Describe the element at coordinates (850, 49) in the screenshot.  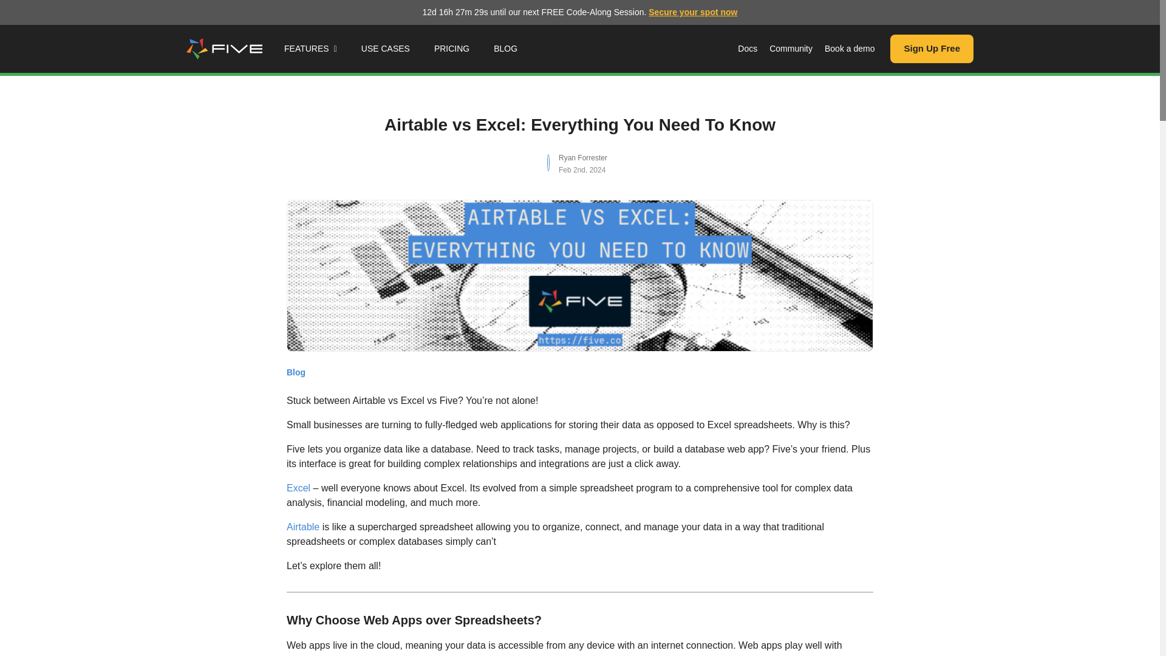
I see `Book a demo` at that location.